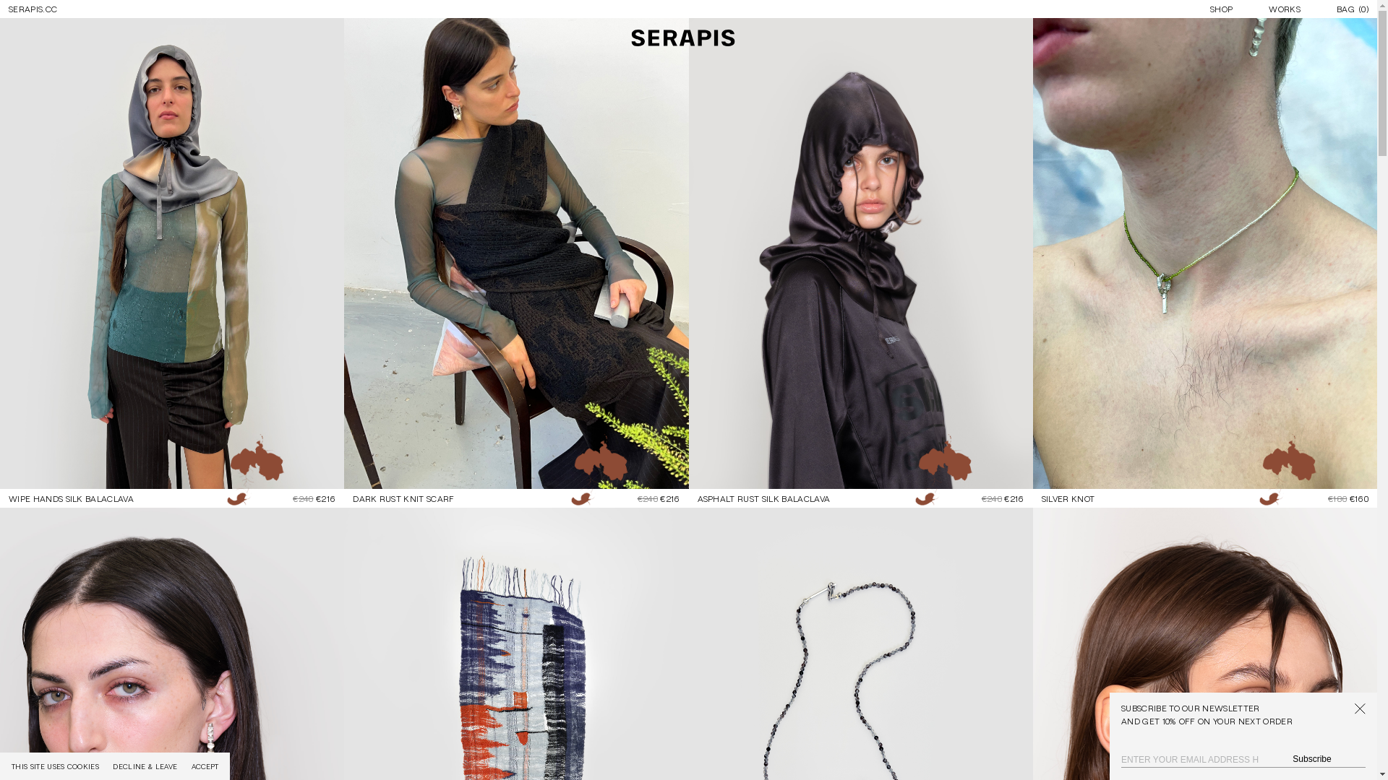  What do you see at coordinates (145, 767) in the screenshot?
I see `DECLINE & LEAVE` at bounding box center [145, 767].